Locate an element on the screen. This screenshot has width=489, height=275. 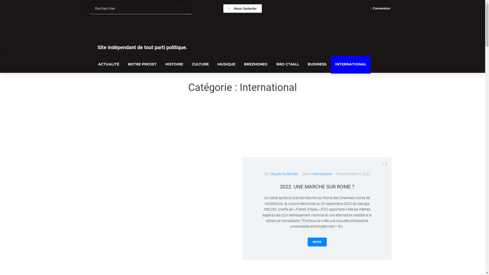
MORE is located at coordinates (317, 242).